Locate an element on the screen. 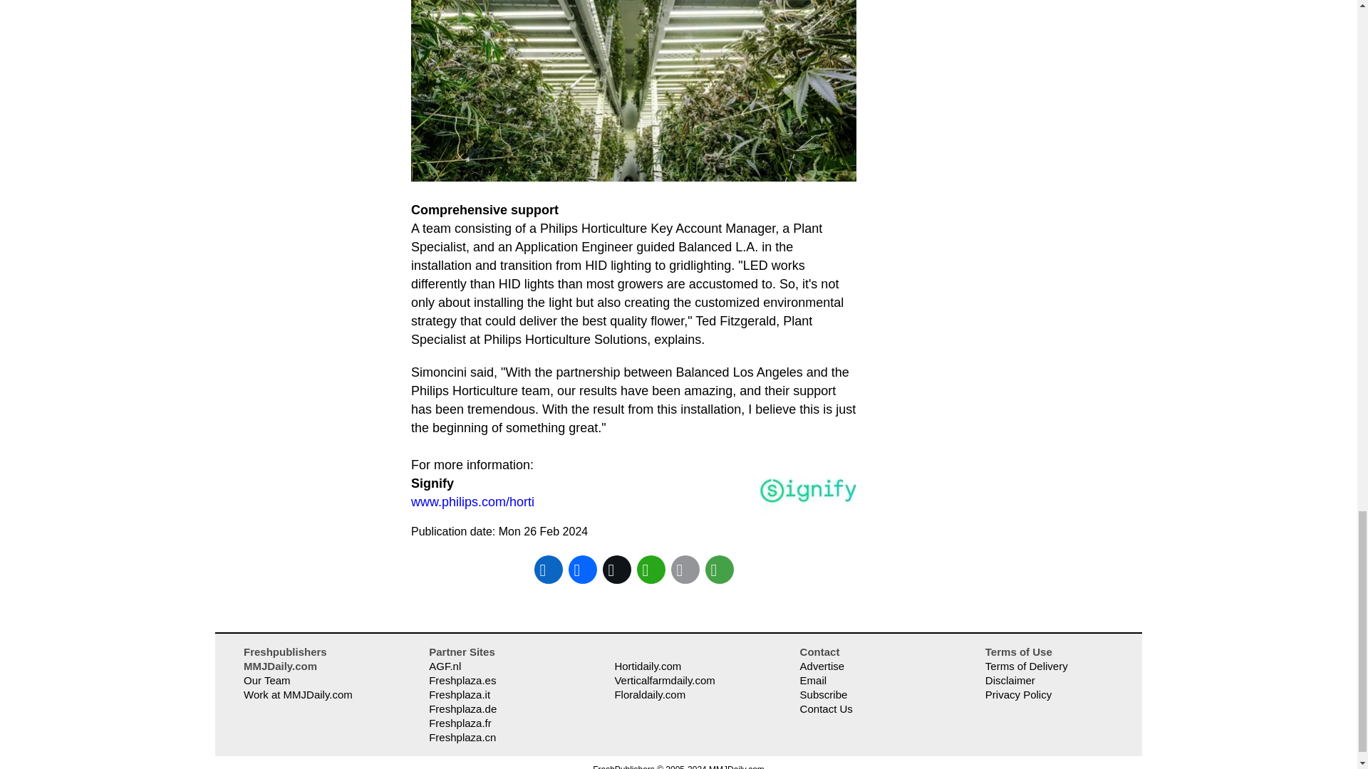 The image size is (1368, 769). More Options is located at coordinates (720, 570).